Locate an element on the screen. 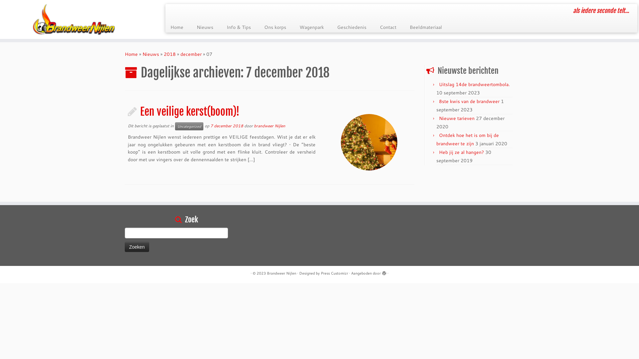  7 december 2018 is located at coordinates (227, 126).